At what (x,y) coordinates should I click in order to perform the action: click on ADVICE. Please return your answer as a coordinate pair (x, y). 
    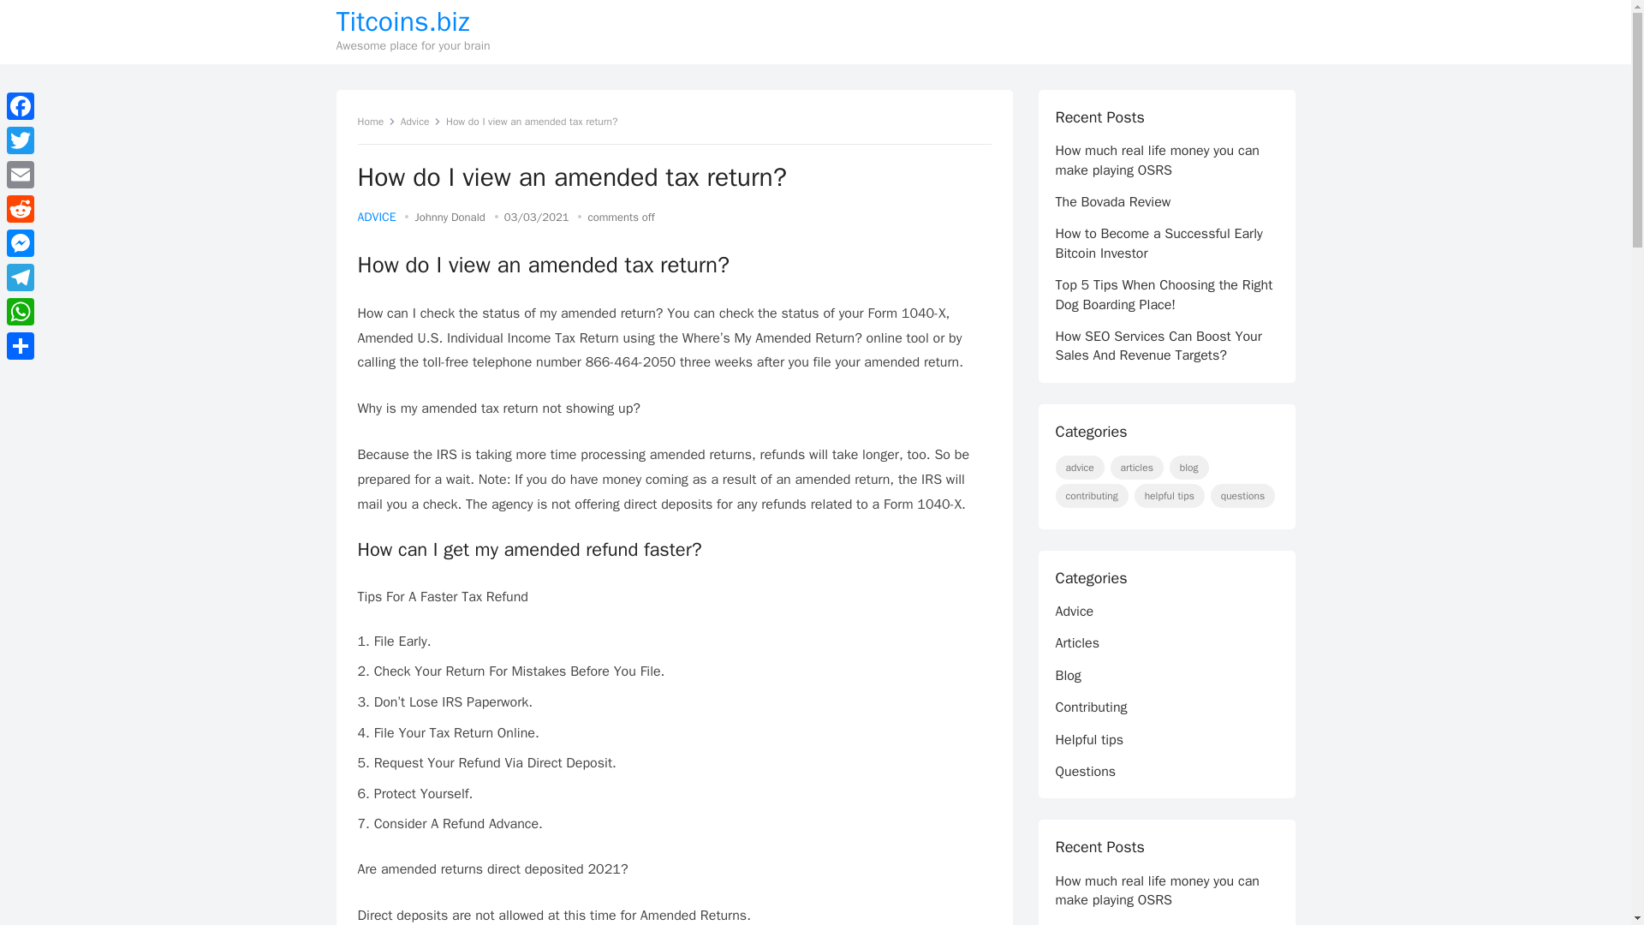
    Looking at the image, I should click on (377, 218).